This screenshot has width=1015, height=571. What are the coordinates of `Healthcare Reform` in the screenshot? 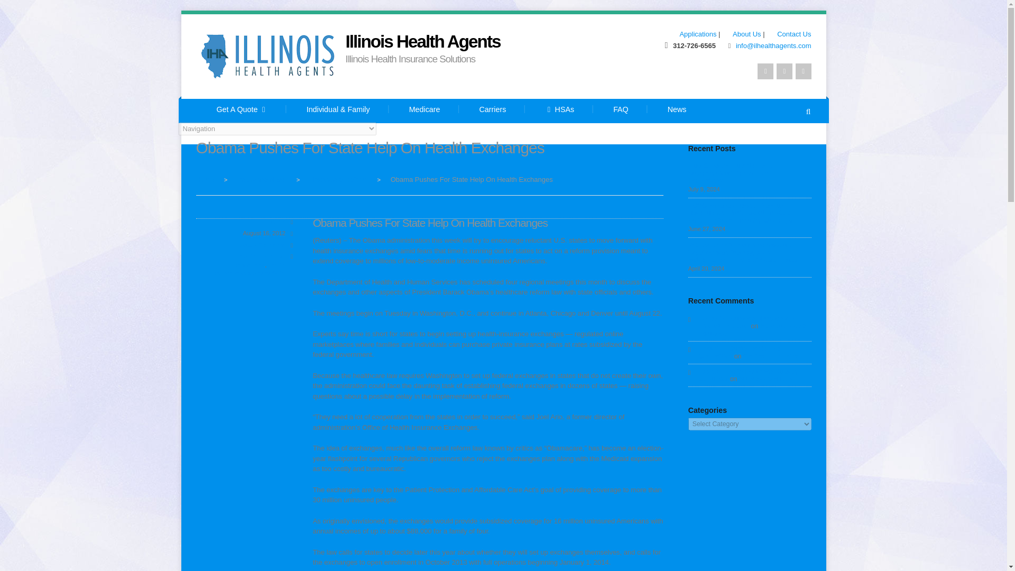 It's located at (338, 179).